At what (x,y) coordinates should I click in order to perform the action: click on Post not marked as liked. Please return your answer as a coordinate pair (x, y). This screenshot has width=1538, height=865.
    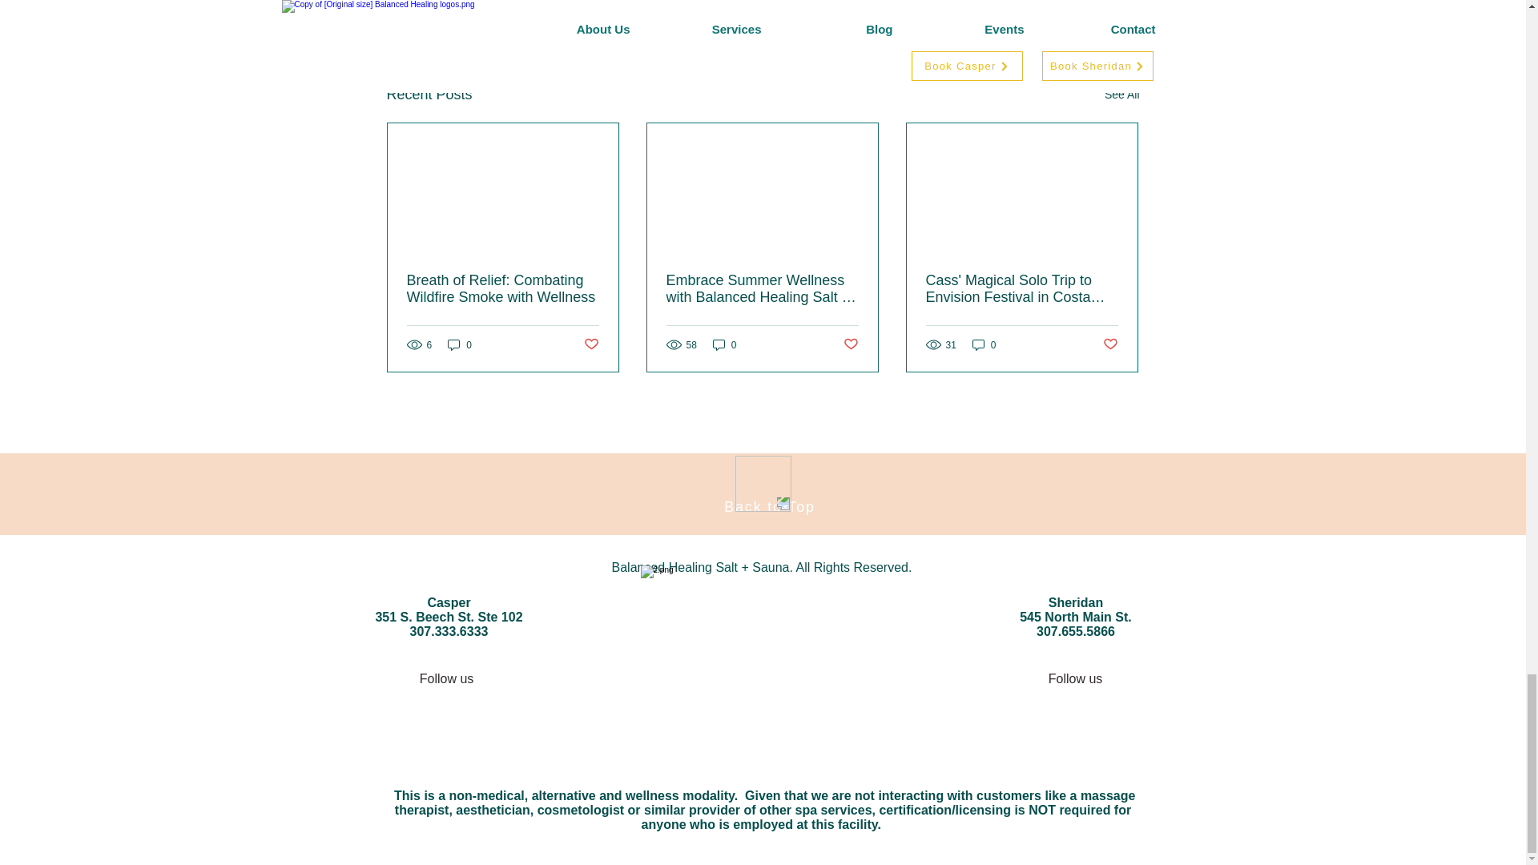
    Looking at the image, I should click on (1051, 8).